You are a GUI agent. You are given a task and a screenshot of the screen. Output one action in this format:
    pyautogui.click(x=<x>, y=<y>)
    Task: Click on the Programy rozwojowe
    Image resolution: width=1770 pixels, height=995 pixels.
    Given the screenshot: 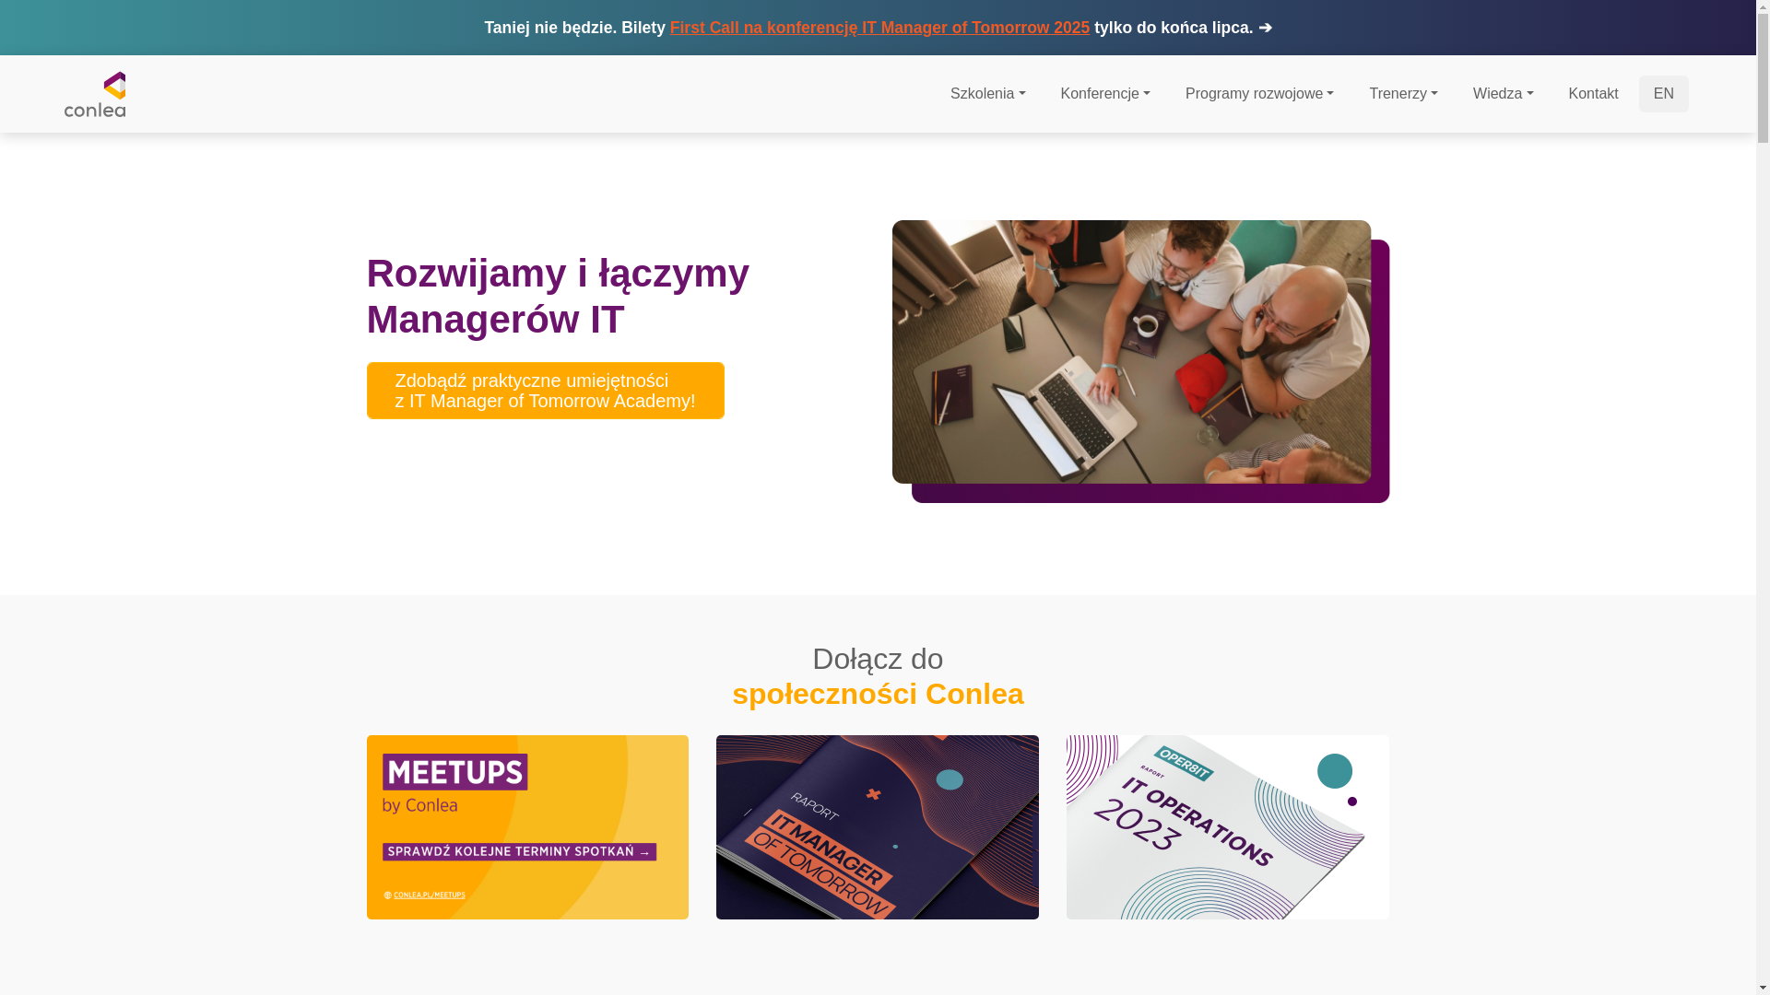 What is the action you would take?
    pyautogui.click(x=1259, y=94)
    